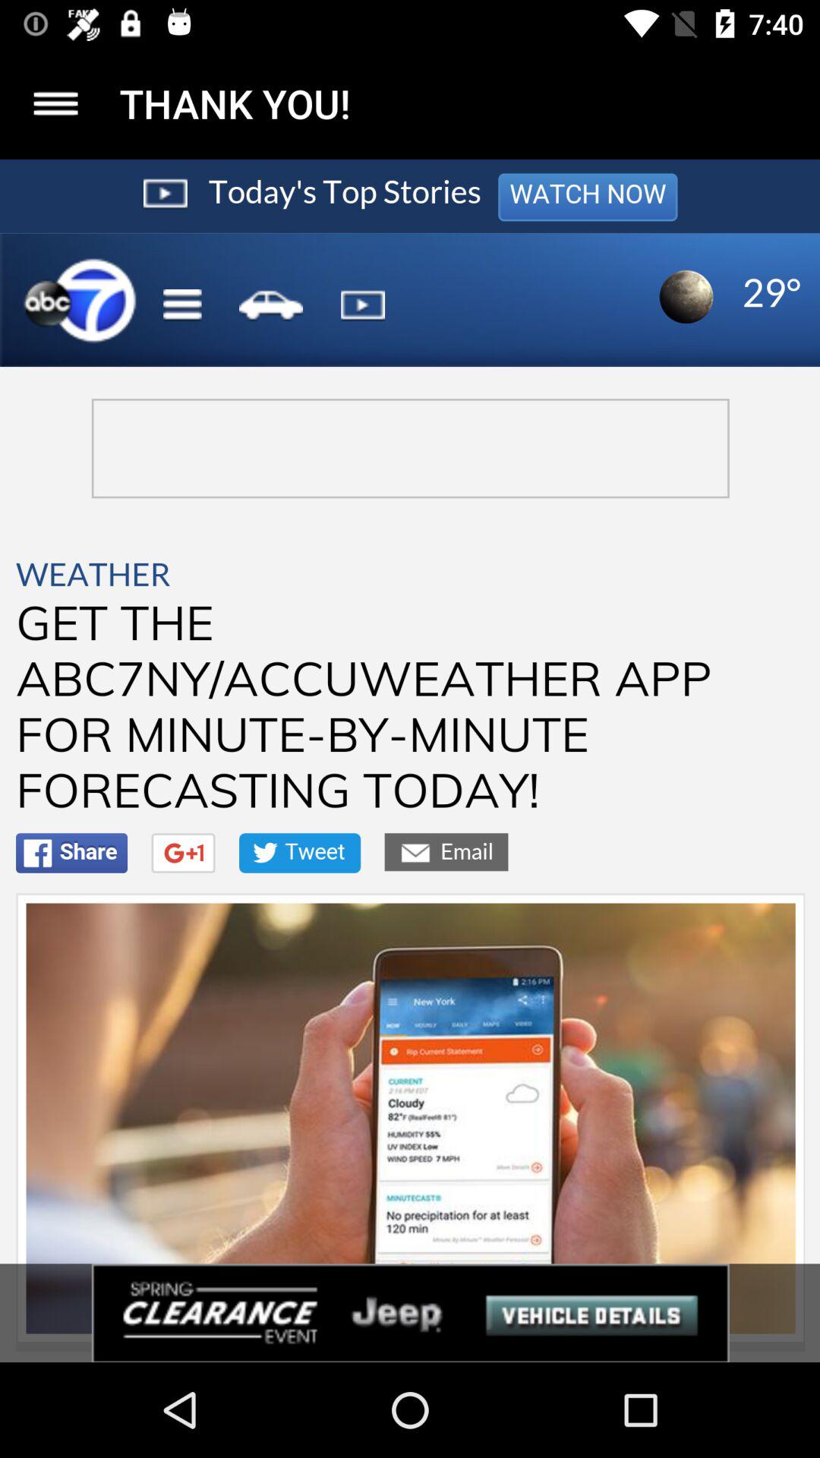 This screenshot has width=820, height=1458. I want to click on go to menu option, so click(56, 103).